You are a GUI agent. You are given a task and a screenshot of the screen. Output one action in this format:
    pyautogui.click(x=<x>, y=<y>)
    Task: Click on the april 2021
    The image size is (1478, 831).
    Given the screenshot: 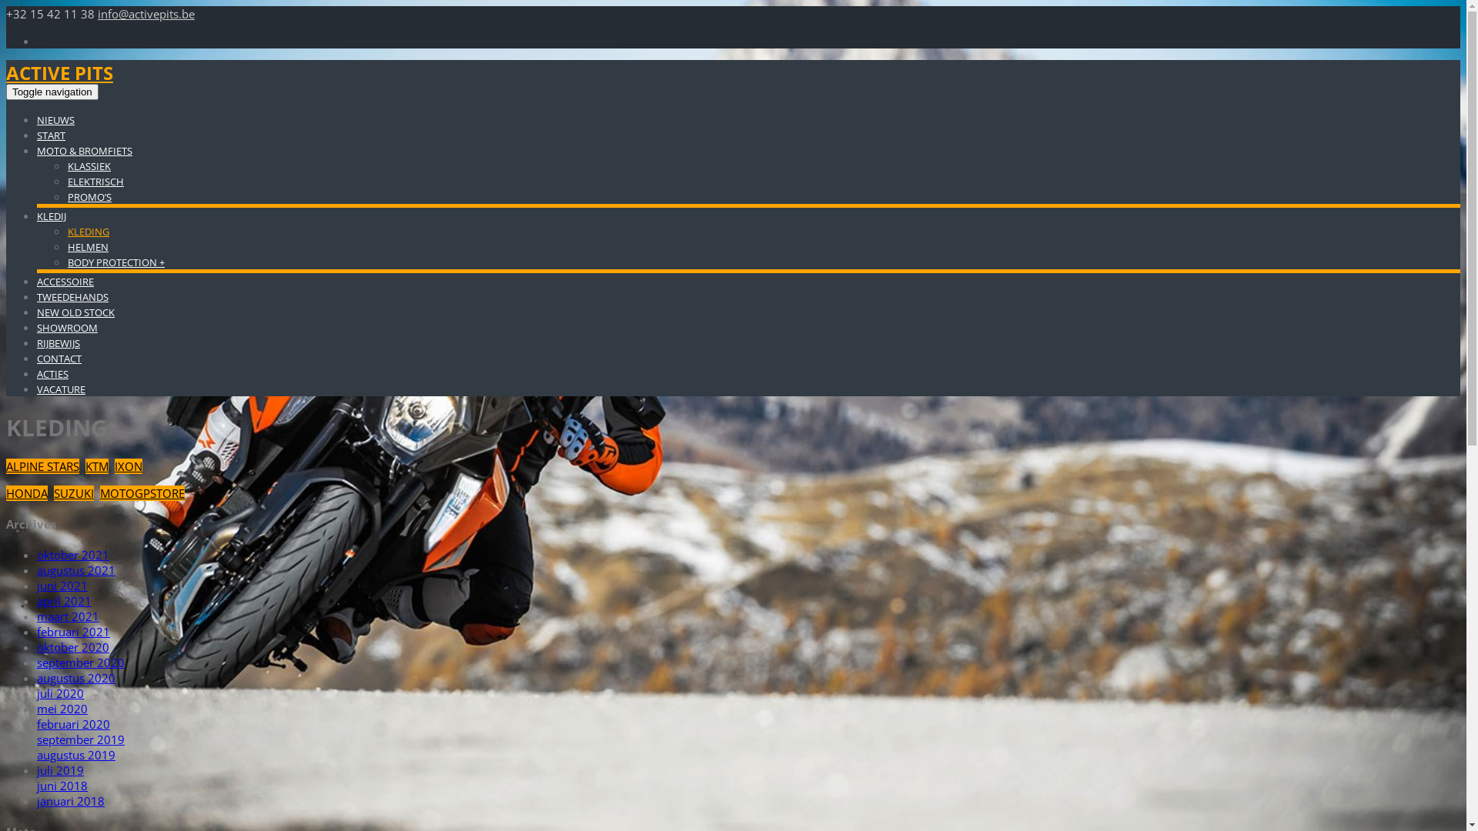 What is the action you would take?
    pyautogui.click(x=65, y=601)
    